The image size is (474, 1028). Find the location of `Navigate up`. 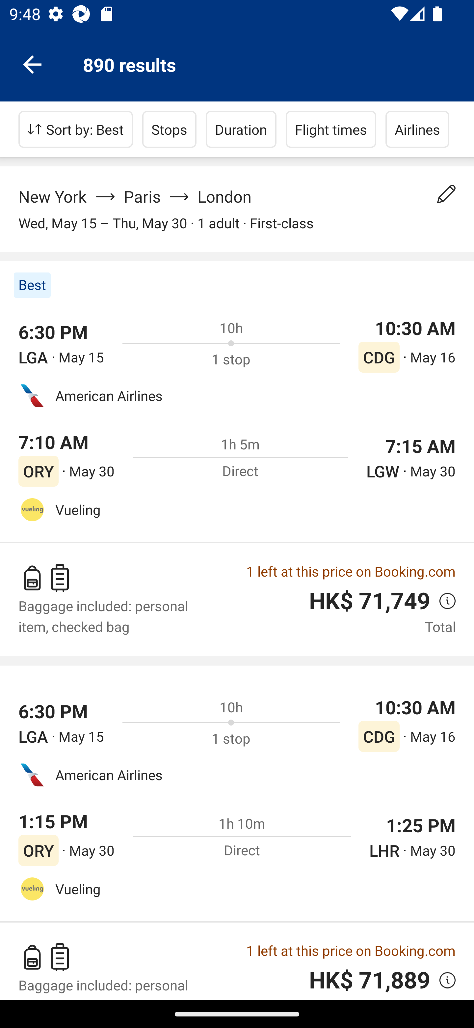

Navigate up is located at coordinates (32, 64).